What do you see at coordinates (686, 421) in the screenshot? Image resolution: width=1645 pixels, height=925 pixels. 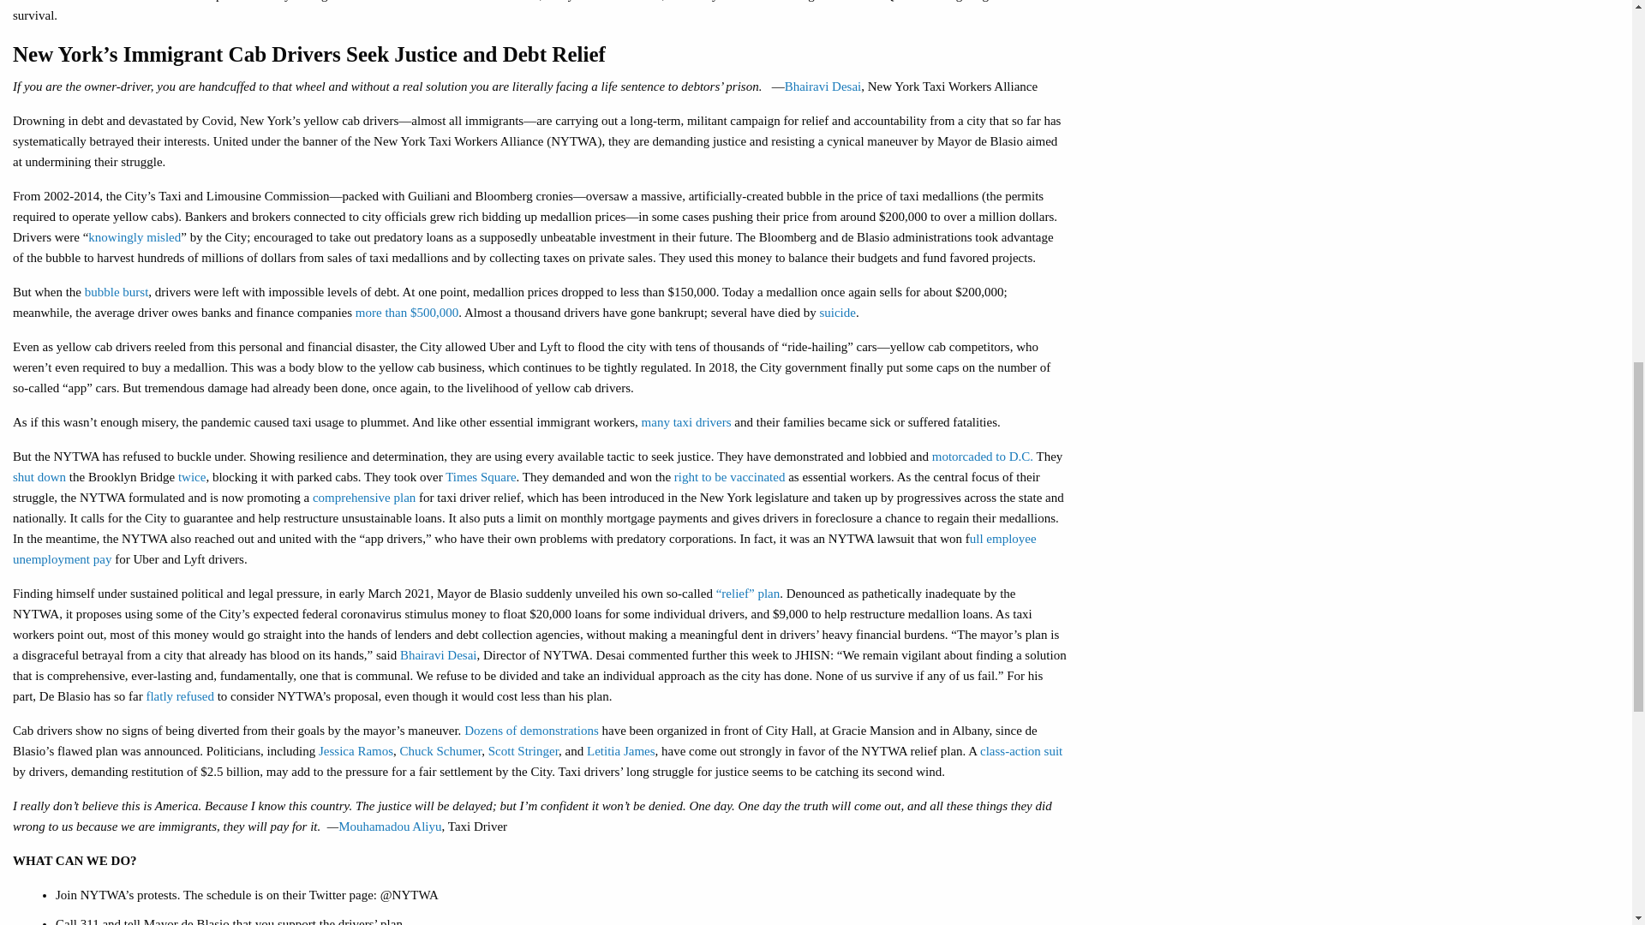 I see `many taxi drivers` at bounding box center [686, 421].